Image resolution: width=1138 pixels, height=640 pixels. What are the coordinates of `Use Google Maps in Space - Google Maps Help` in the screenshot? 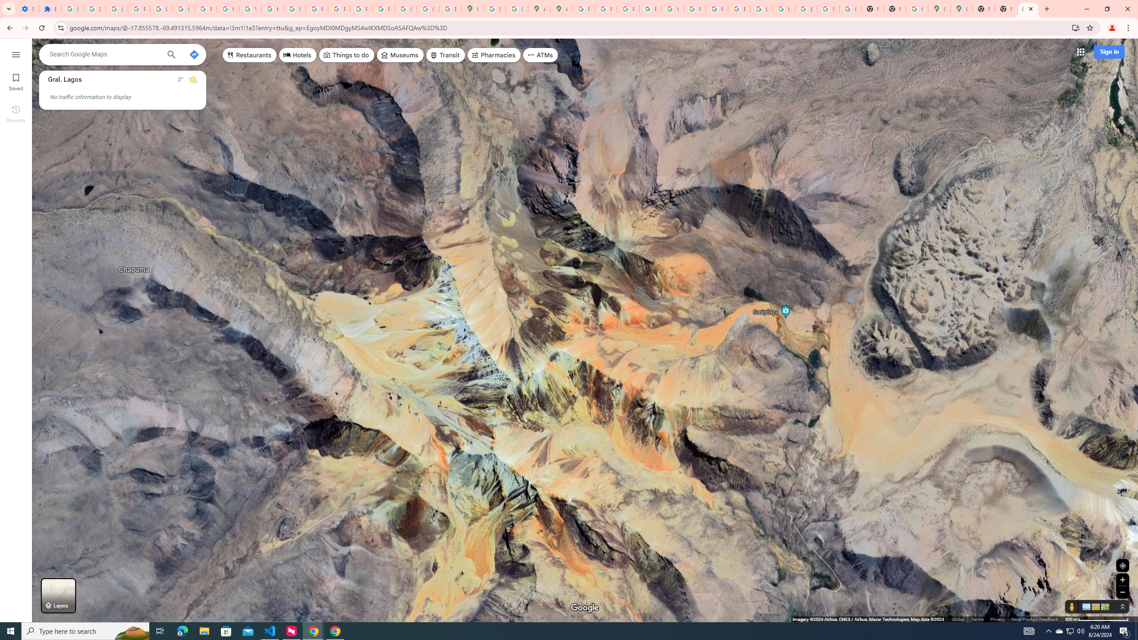 It's located at (917, 9).